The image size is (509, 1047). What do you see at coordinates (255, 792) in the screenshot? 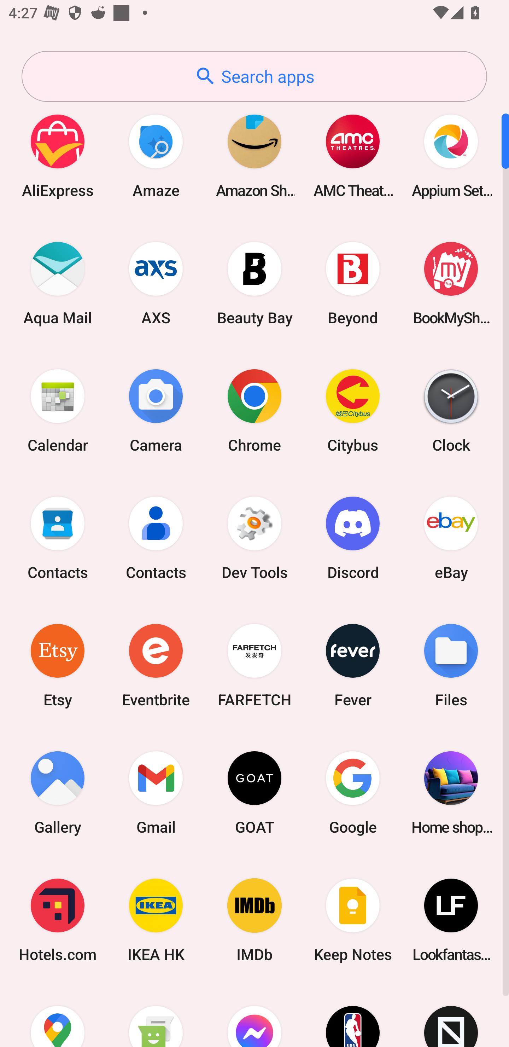
I see `GOAT` at bounding box center [255, 792].